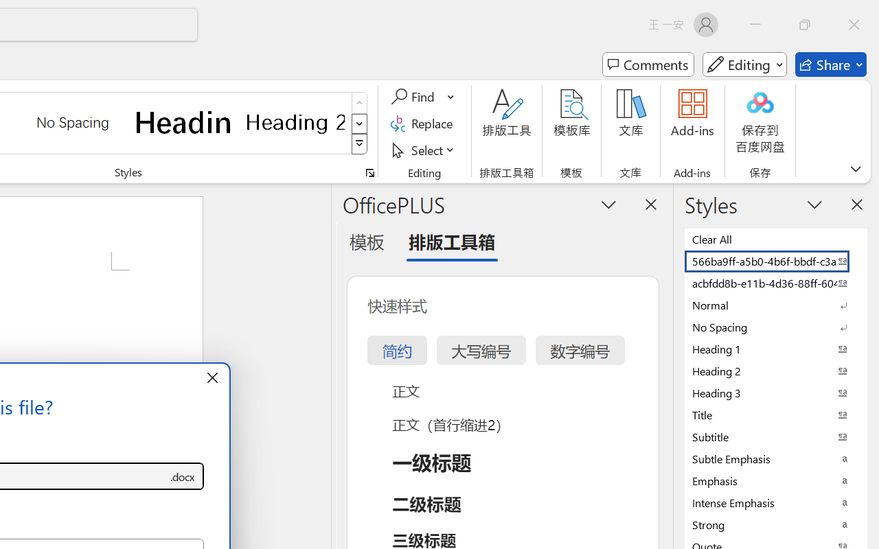 This screenshot has width=879, height=549. I want to click on Task Pane Options, so click(608, 204).